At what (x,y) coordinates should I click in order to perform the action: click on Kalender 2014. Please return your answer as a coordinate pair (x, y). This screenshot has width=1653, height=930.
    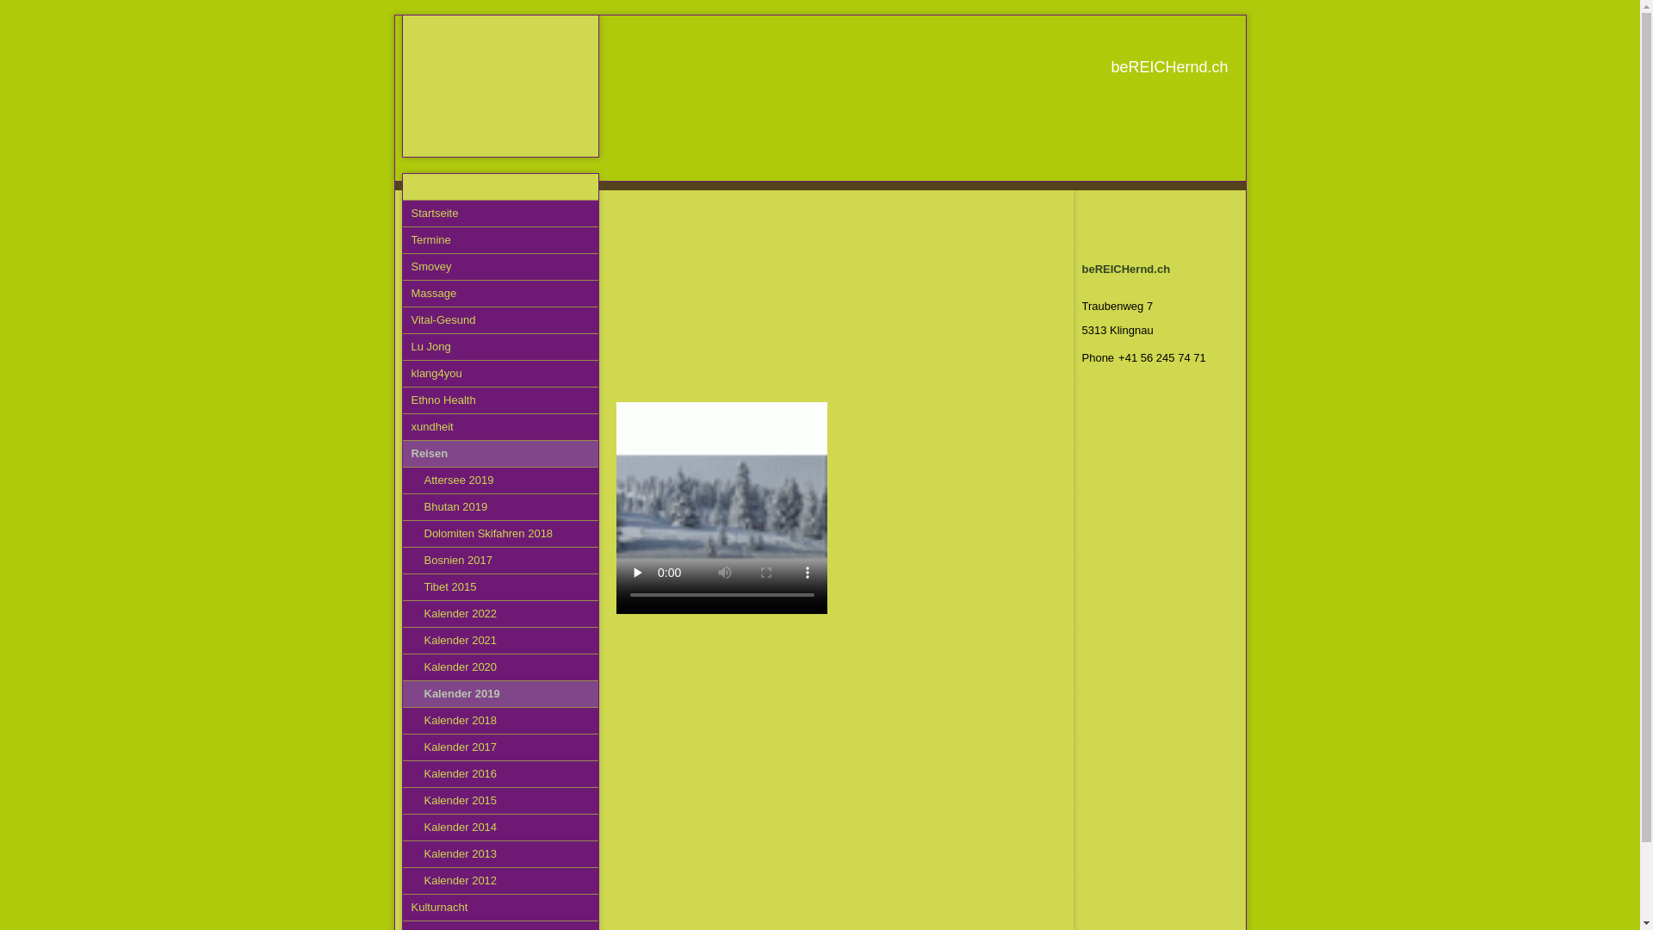
    Looking at the image, I should click on (501, 828).